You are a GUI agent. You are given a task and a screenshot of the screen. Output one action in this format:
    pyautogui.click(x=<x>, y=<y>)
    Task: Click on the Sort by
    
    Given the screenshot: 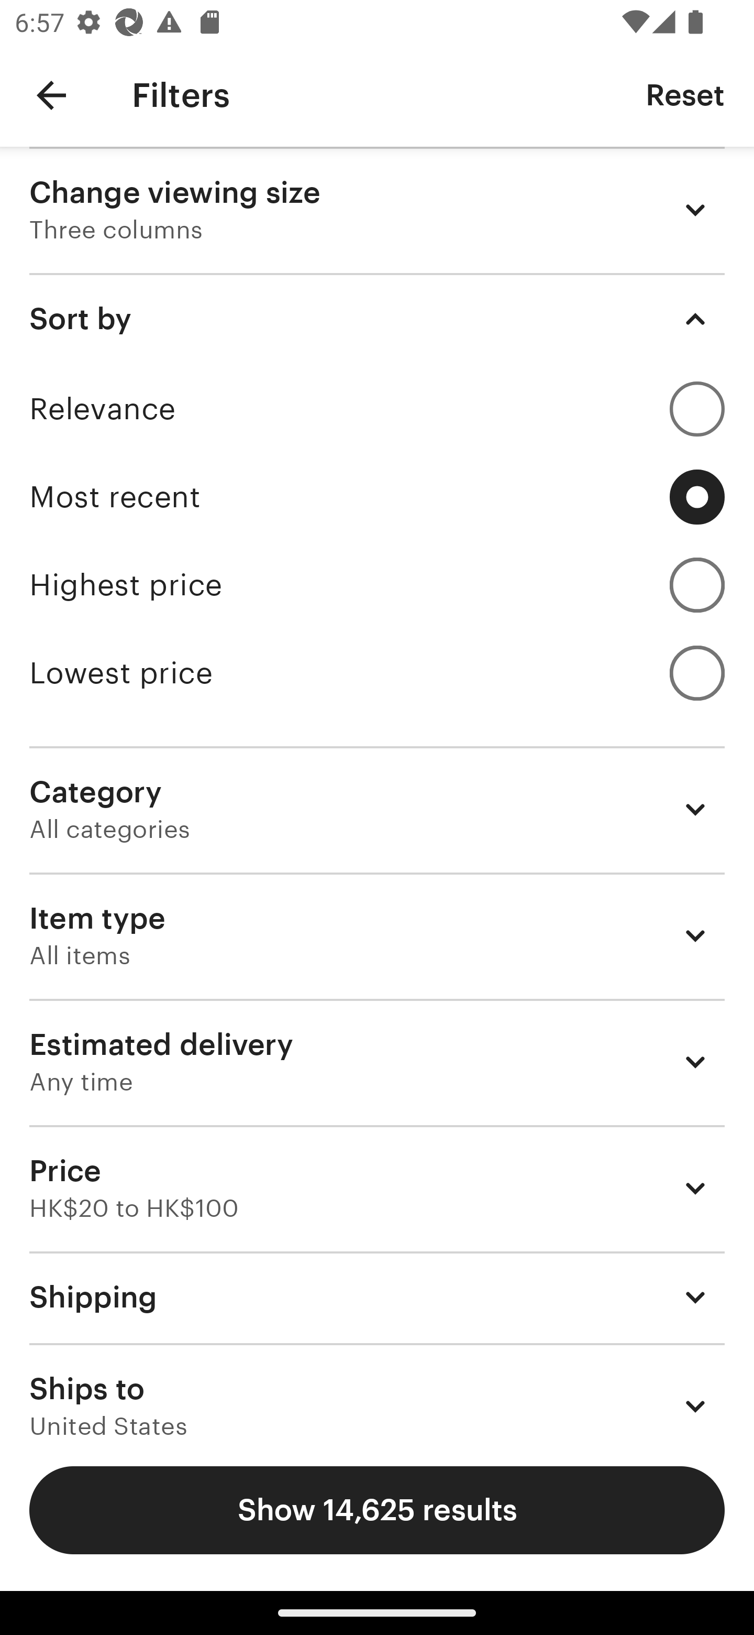 What is the action you would take?
    pyautogui.click(x=377, y=319)
    